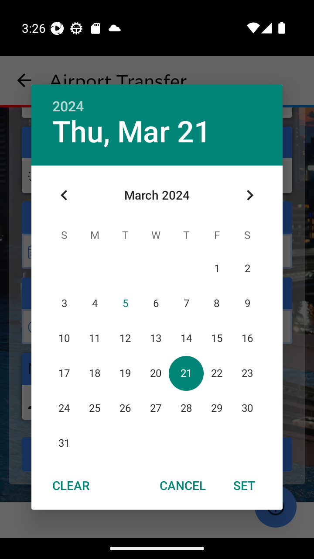  Describe the element at coordinates (132, 132) in the screenshot. I see `Thu, Mar 21` at that location.